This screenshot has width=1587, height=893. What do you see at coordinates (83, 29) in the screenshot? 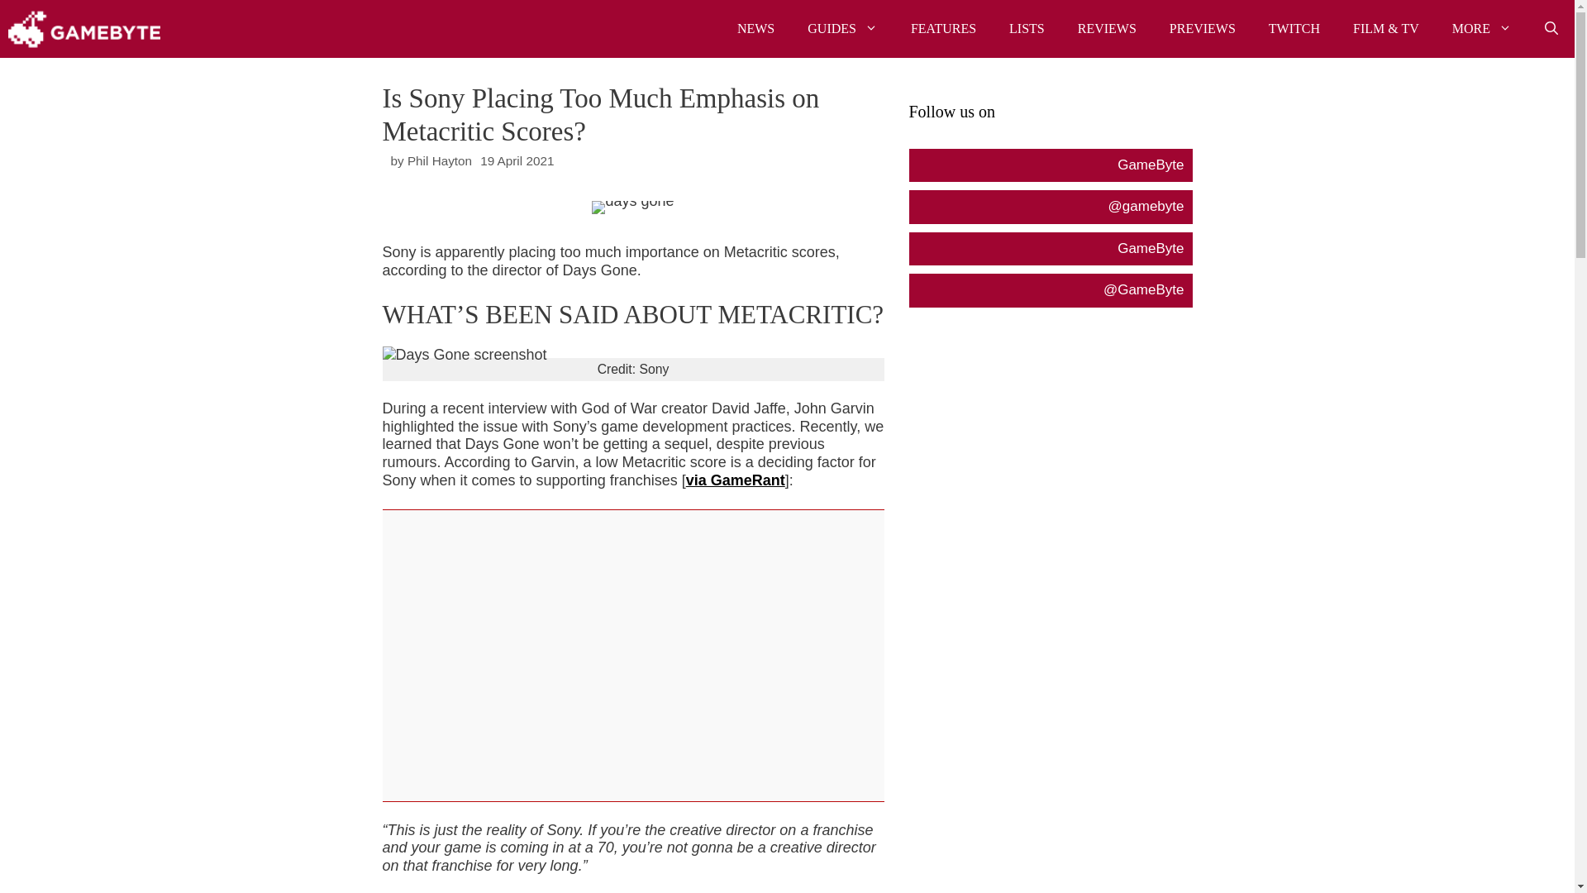
I see `GameByte` at bounding box center [83, 29].